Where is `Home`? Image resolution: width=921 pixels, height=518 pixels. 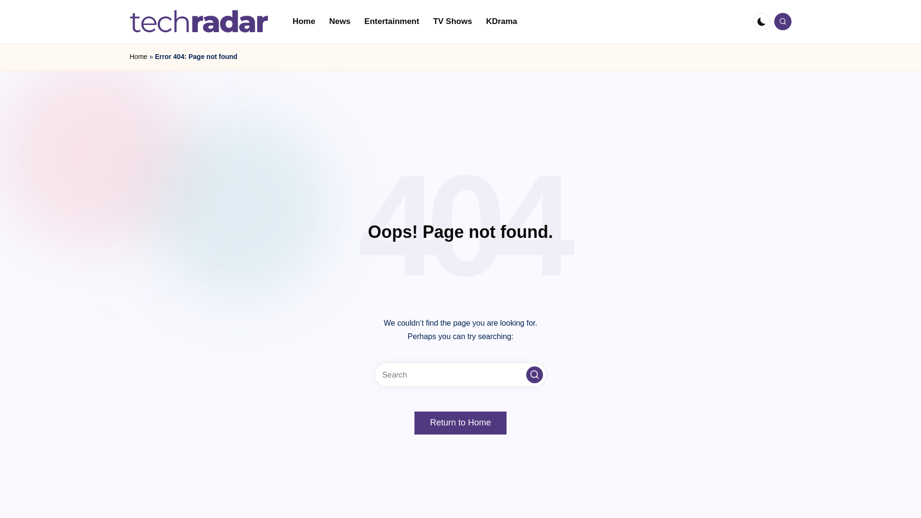 Home is located at coordinates (303, 21).